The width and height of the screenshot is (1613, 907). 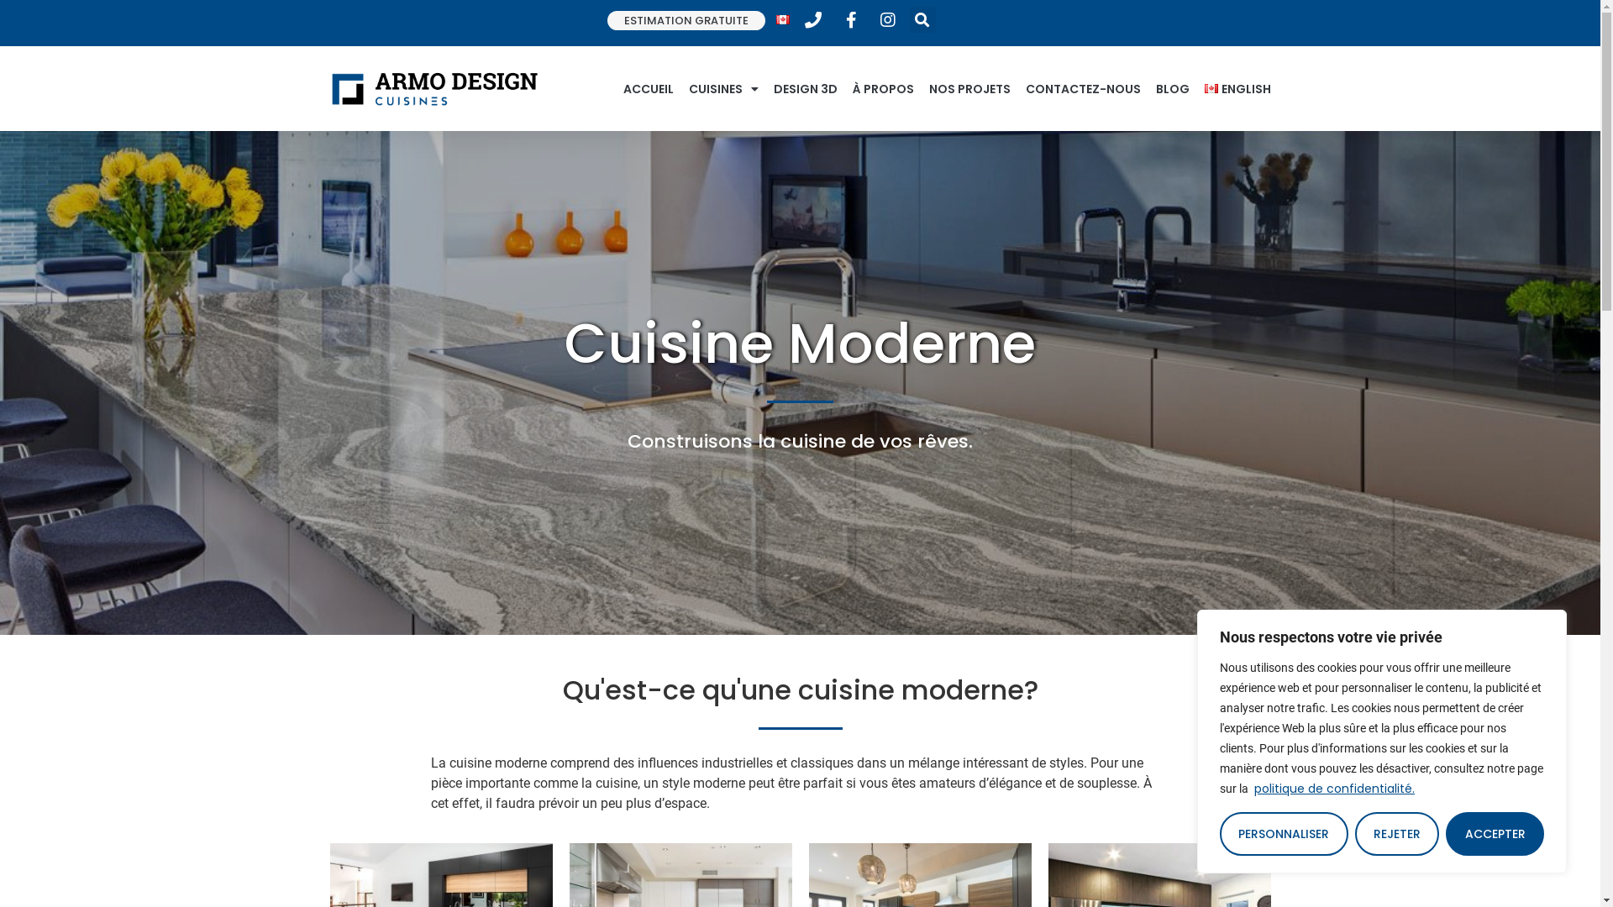 What do you see at coordinates (724, 89) in the screenshot?
I see `CUISINES` at bounding box center [724, 89].